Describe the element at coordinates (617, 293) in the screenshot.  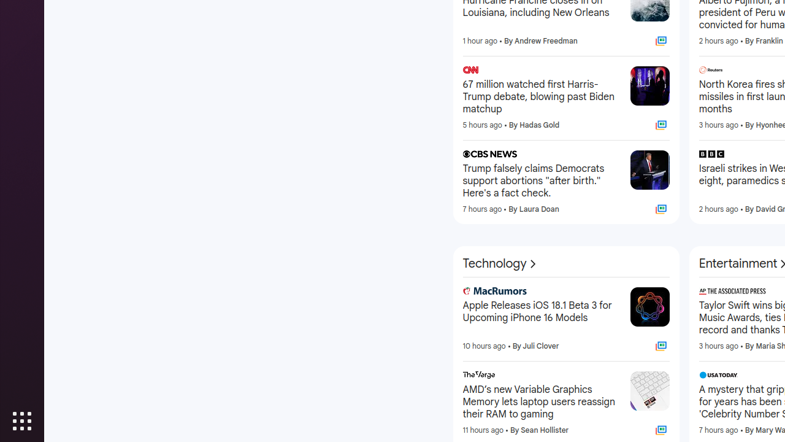
I see `More - Apple Releases iOS 18.1 Beta 3 for Upcoming iPhone 16 Models` at that location.